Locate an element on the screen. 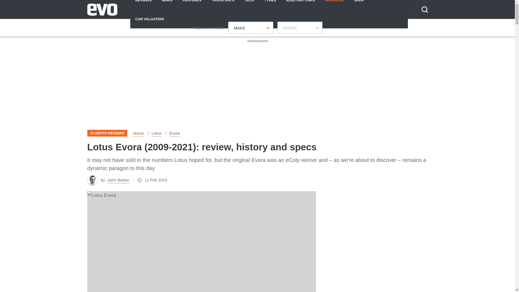  SHOP is located at coordinates (359, 5).